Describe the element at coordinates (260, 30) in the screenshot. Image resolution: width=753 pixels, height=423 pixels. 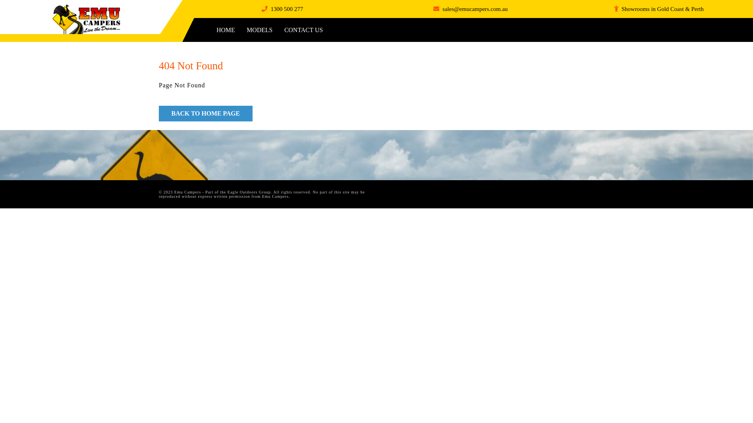
I see `MODELS` at that location.